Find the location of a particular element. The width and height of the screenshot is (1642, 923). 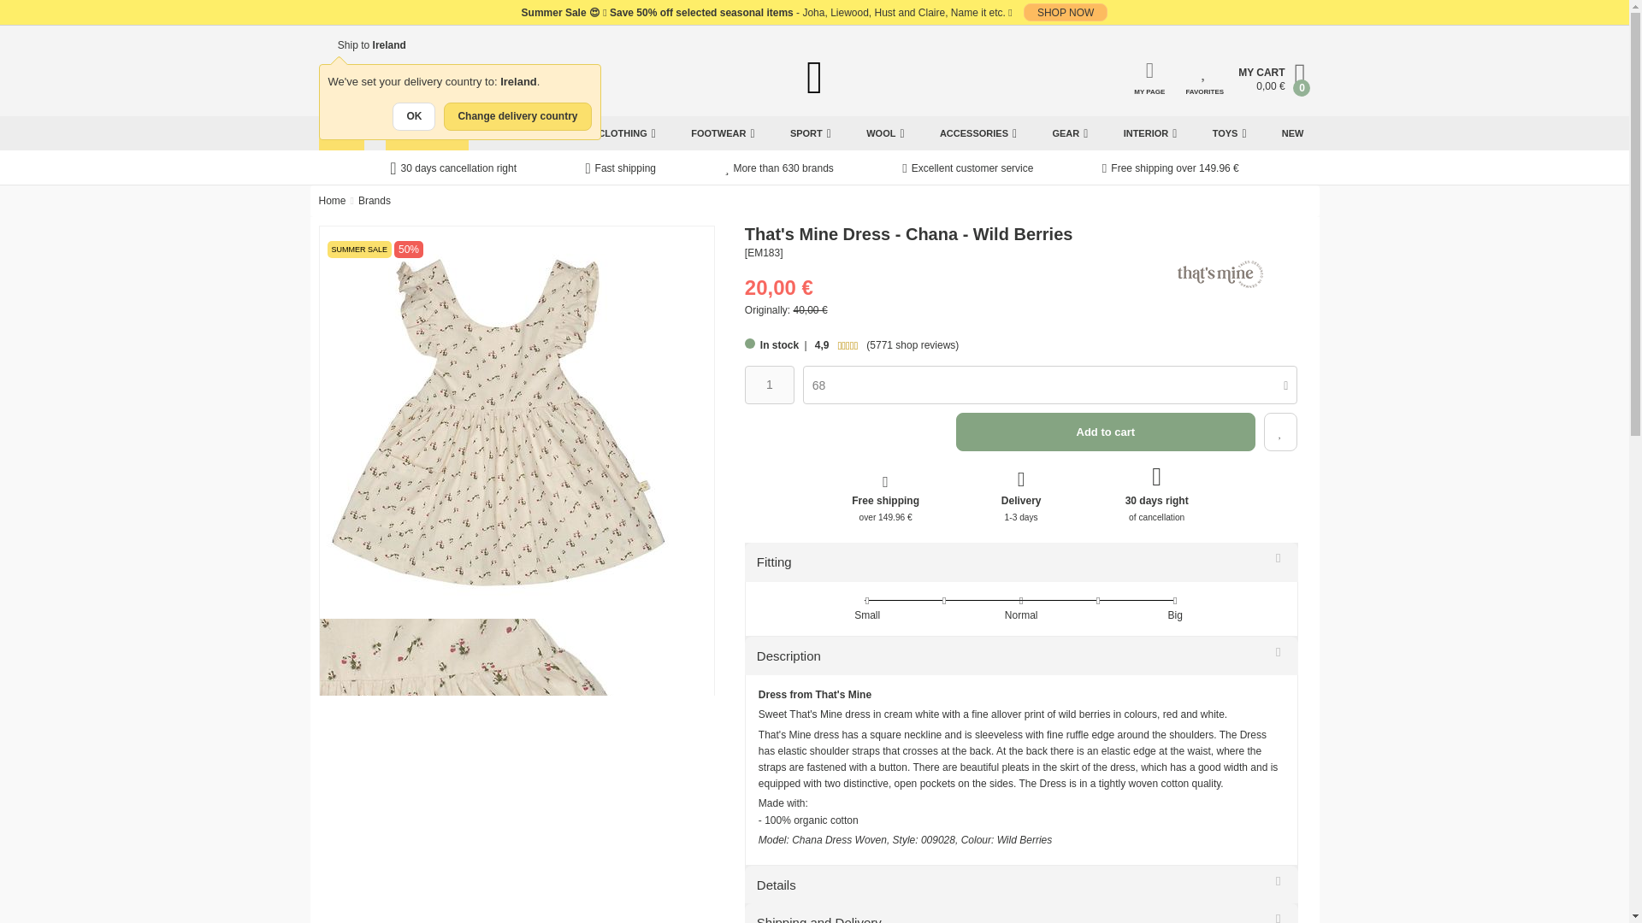

KIDS CLOTHING is located at coordinates (614, 133).